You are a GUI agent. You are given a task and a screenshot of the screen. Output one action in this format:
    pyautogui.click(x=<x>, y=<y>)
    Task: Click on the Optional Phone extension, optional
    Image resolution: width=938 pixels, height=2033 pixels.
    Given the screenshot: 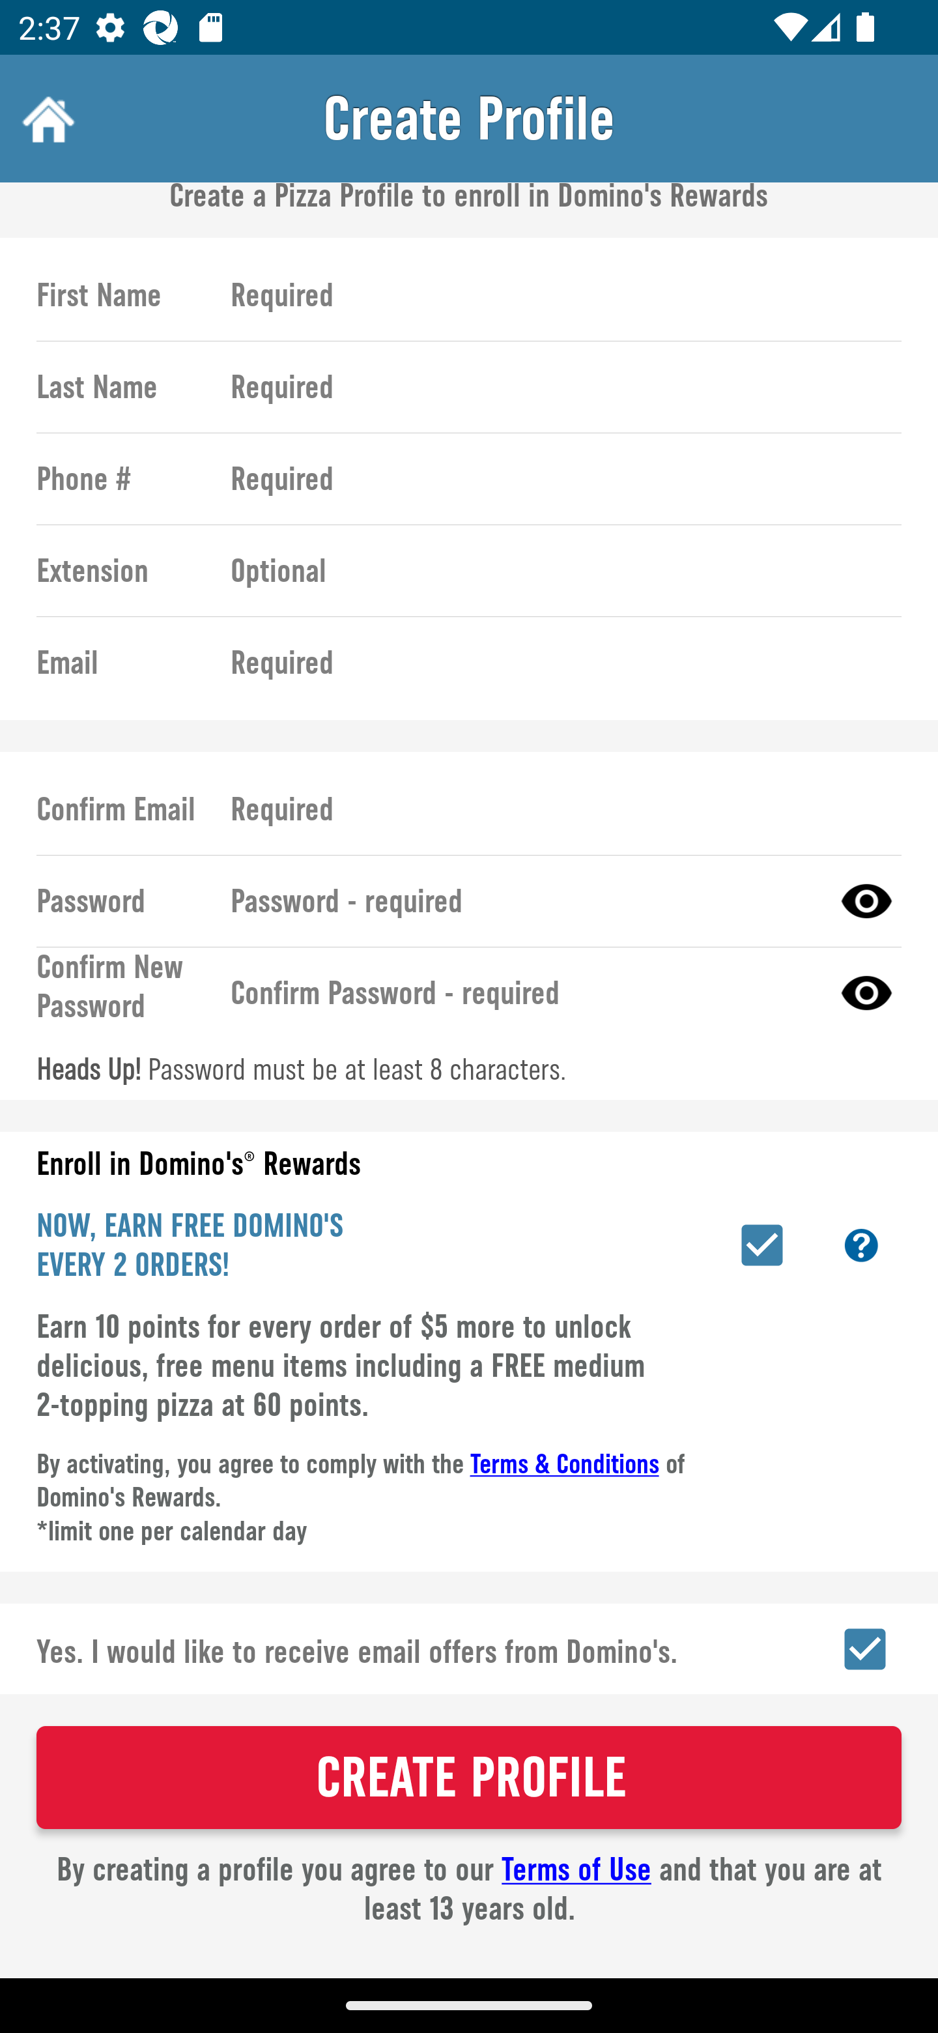 What is the action you would take?
    pyautogui.click(x=554, y=570)
    